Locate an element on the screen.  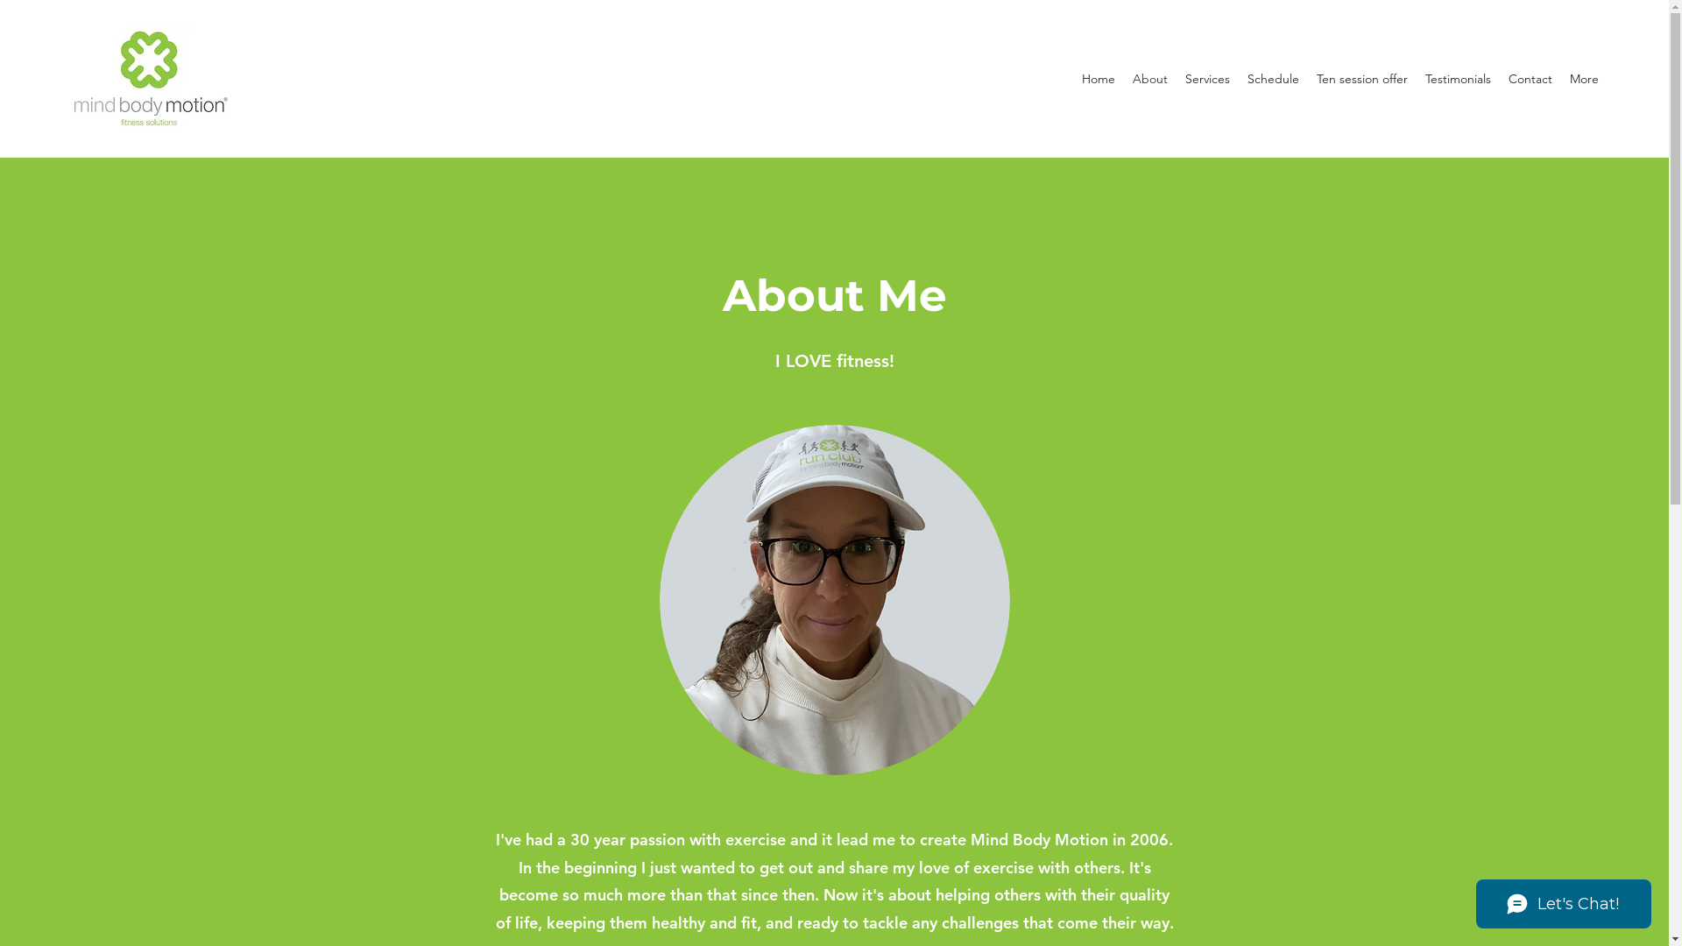
Home is located at coordinates (1099, 79).